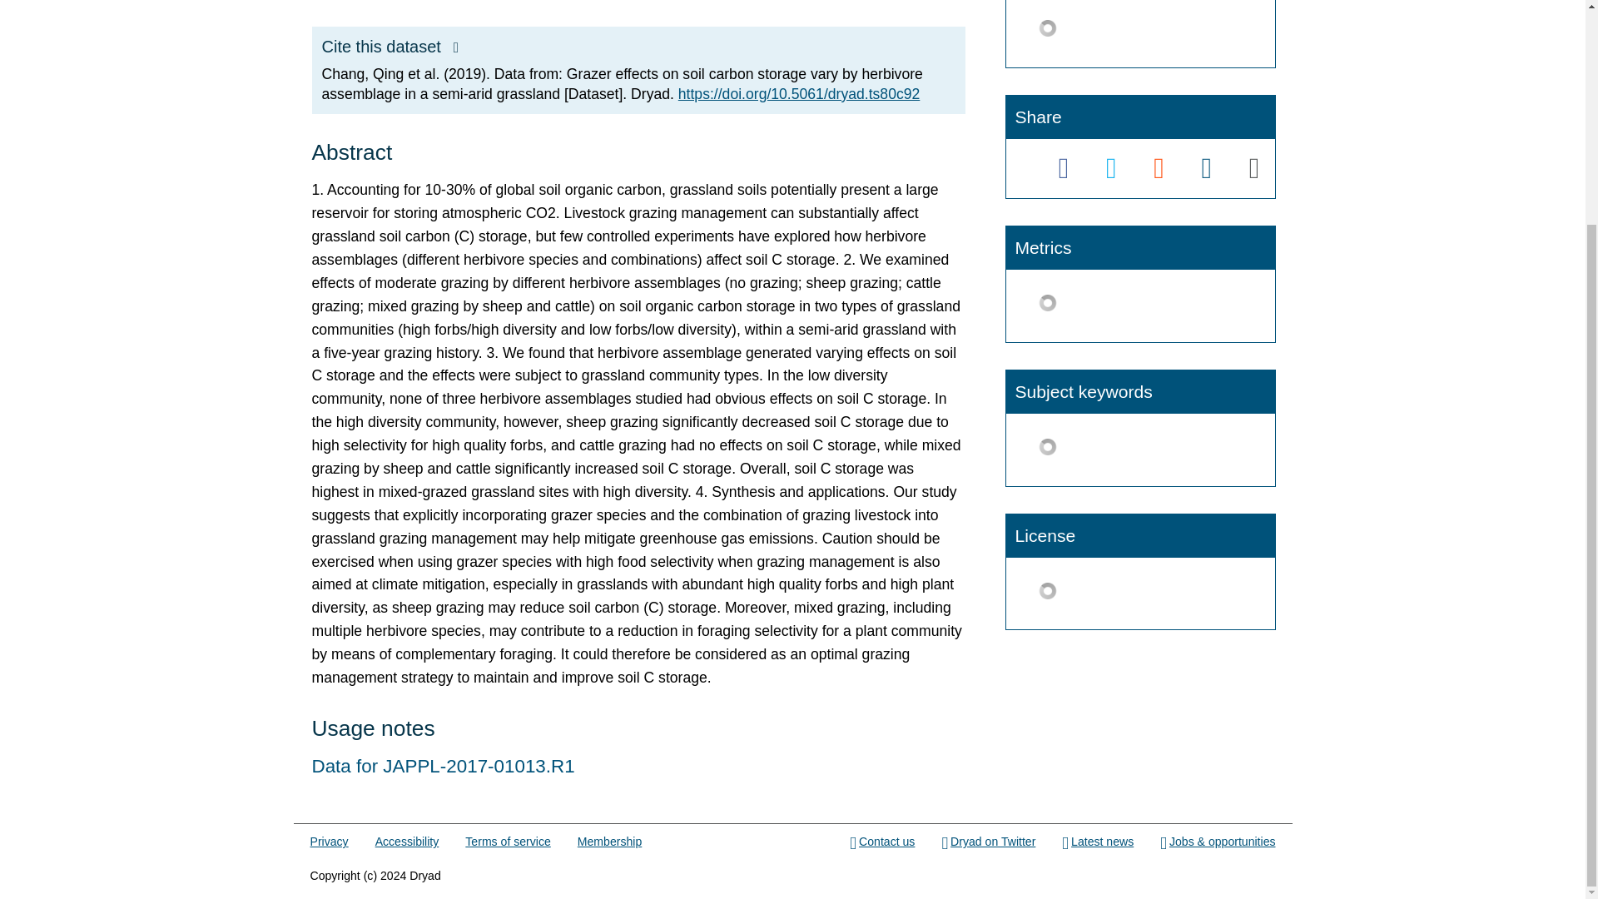  I want to click on Contact us, so click(882, 842).